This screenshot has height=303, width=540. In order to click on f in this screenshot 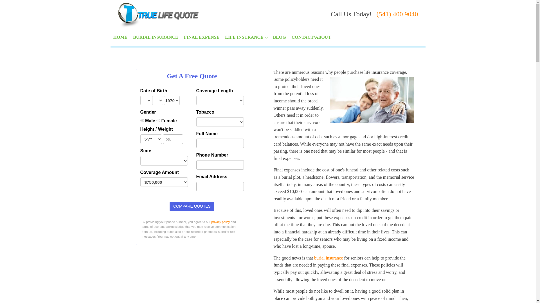, I will do `click(158, 121)`.